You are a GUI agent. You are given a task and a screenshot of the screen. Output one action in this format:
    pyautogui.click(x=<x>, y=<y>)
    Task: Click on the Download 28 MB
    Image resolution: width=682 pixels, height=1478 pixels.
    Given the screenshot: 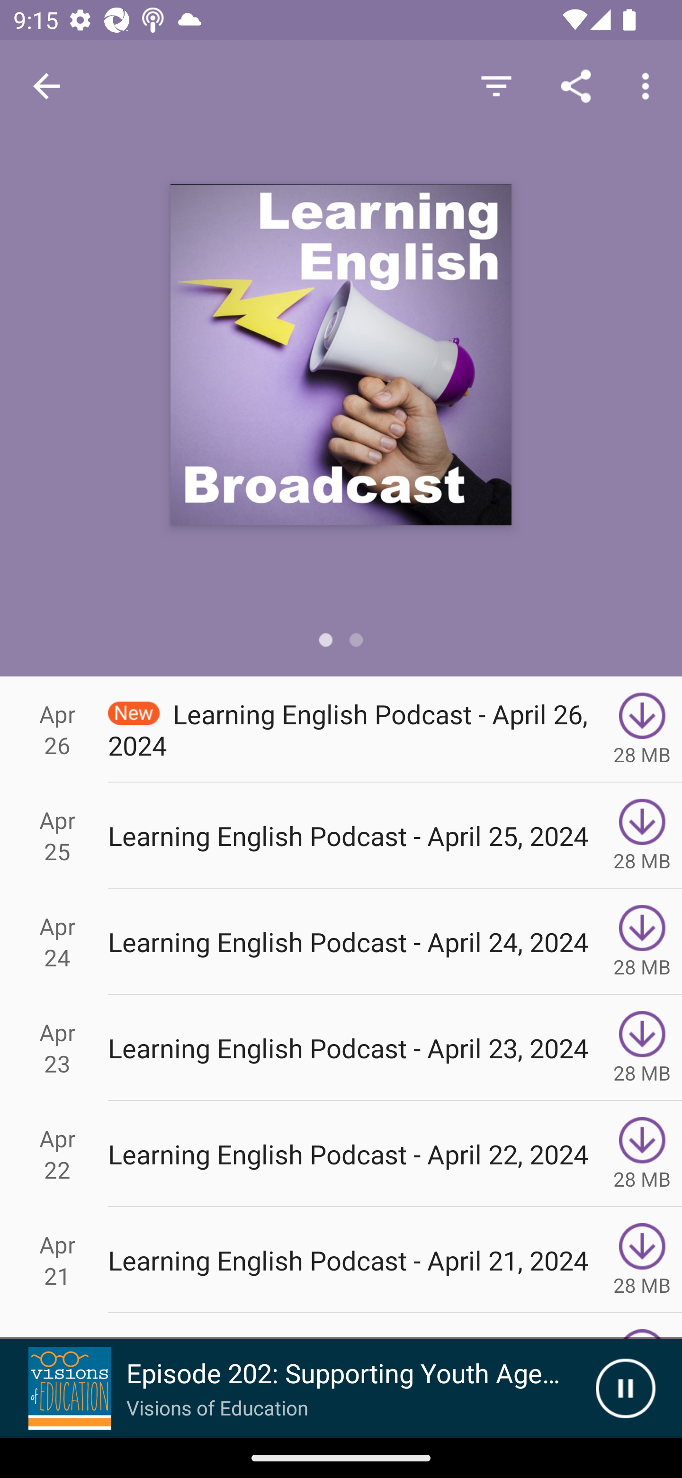 What is the action you would take?
    pyautogui.click(x=642, y=1048)
    